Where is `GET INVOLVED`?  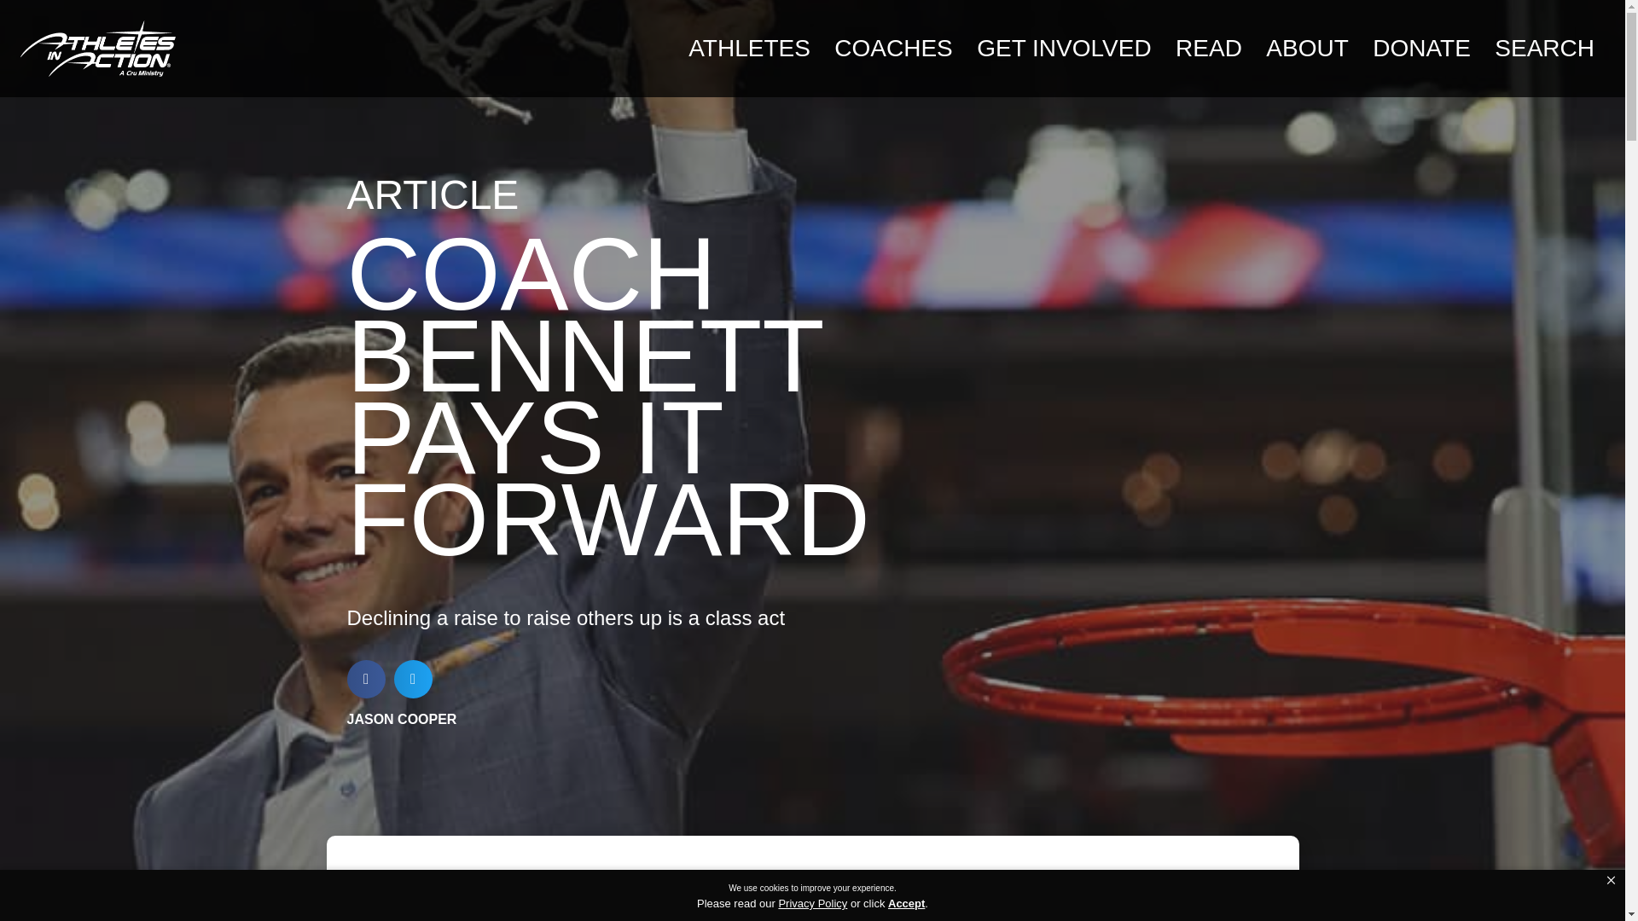 GET INVOLVED is located at coordinates (1063, 48).